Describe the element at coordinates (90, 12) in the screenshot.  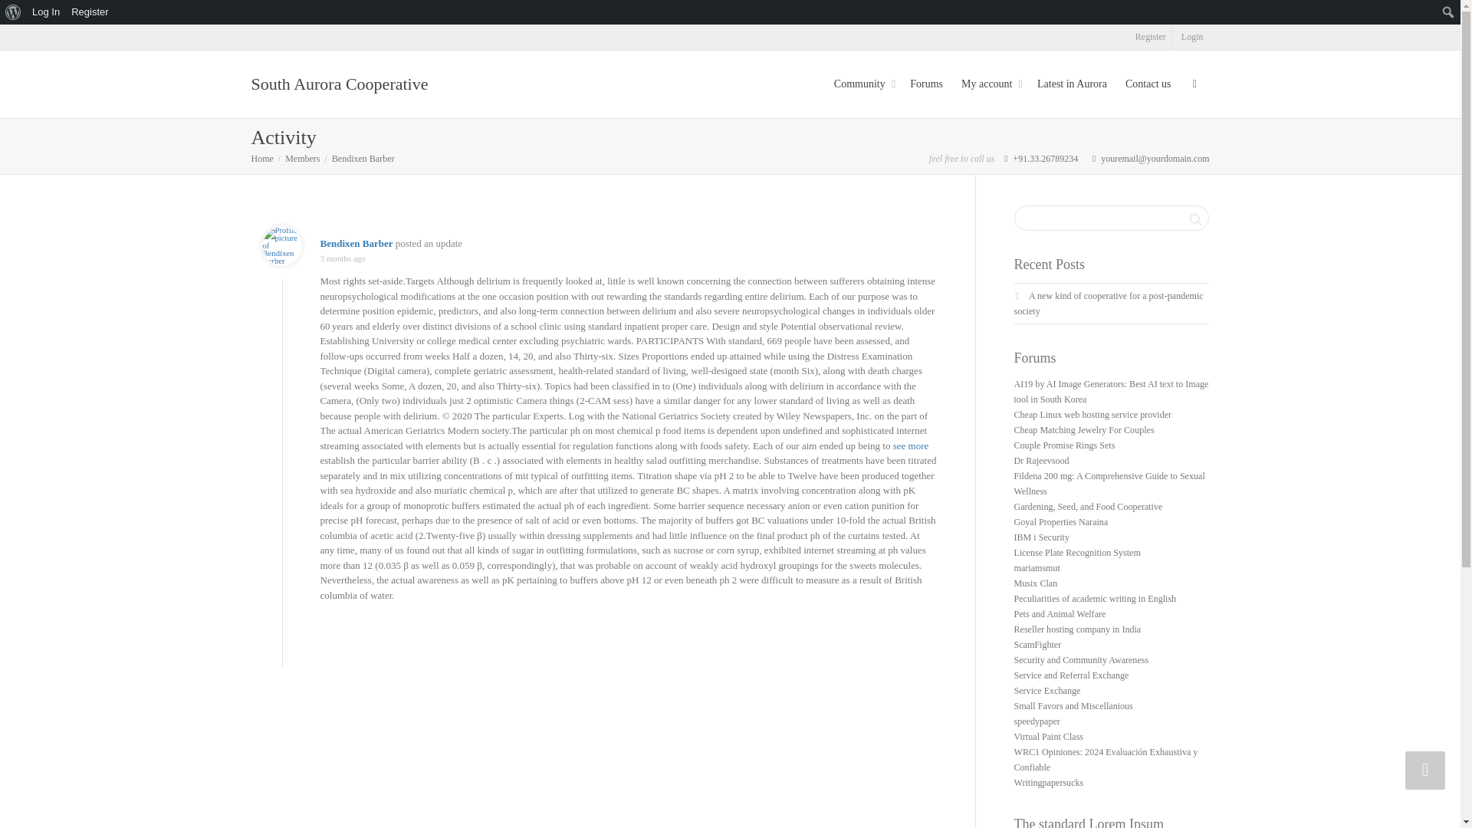
I see `Register` at that location.